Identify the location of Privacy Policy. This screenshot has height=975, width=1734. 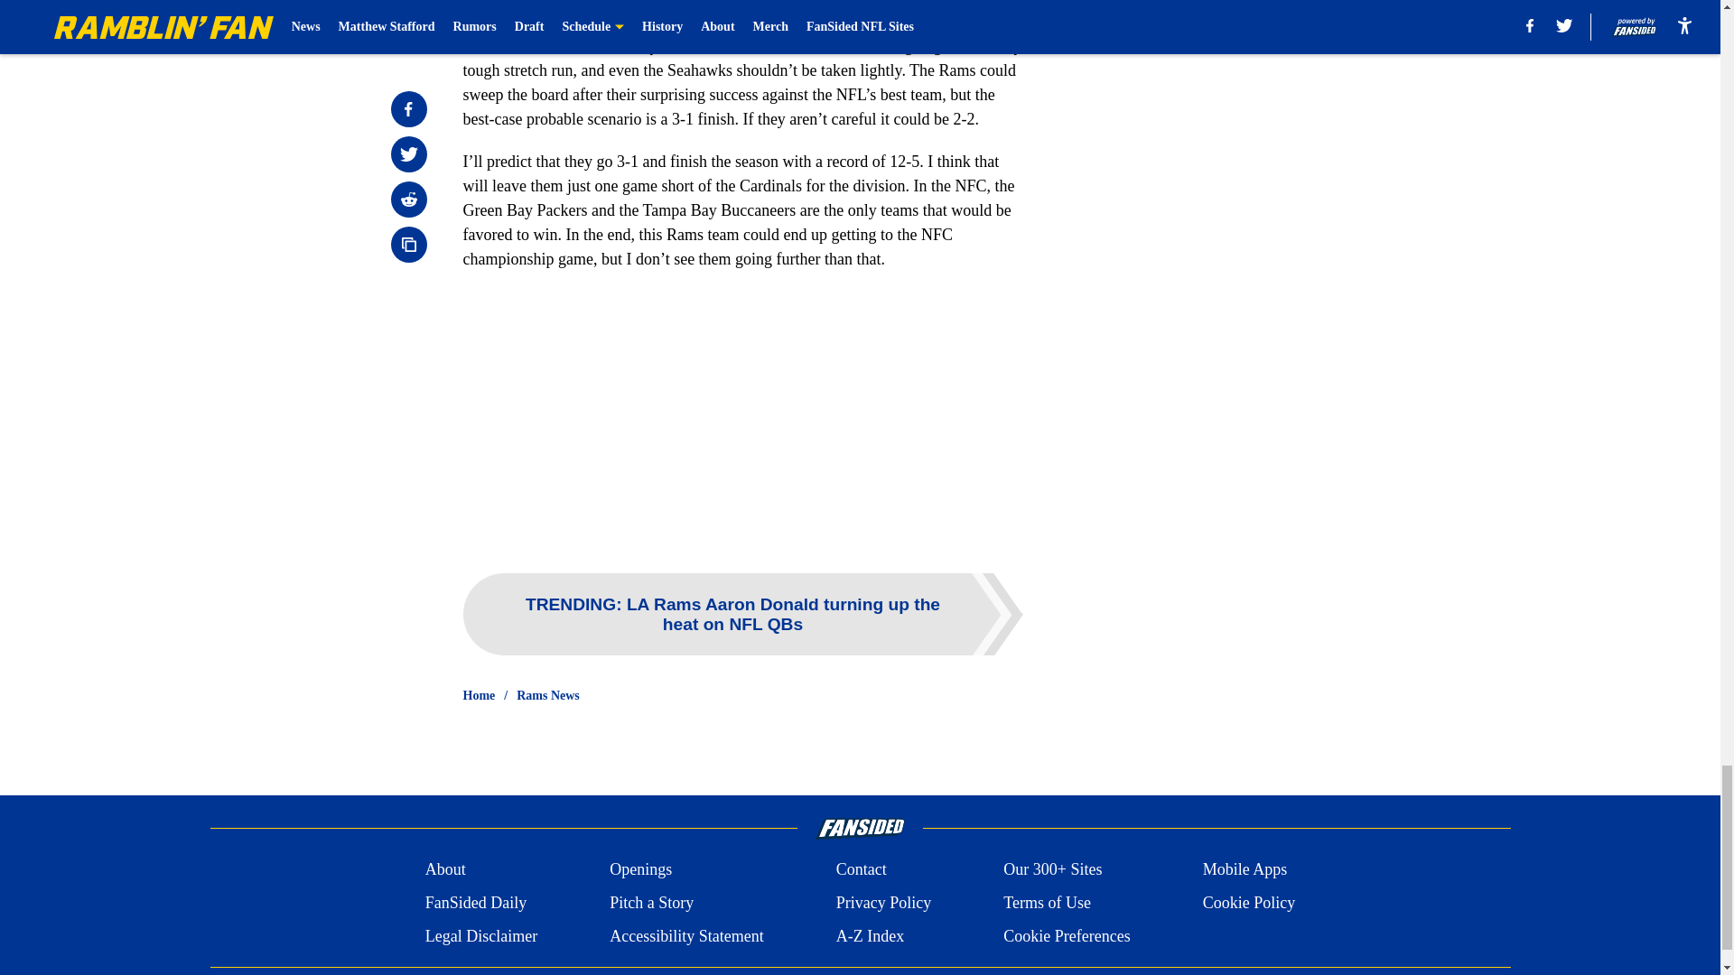
(883, 903).